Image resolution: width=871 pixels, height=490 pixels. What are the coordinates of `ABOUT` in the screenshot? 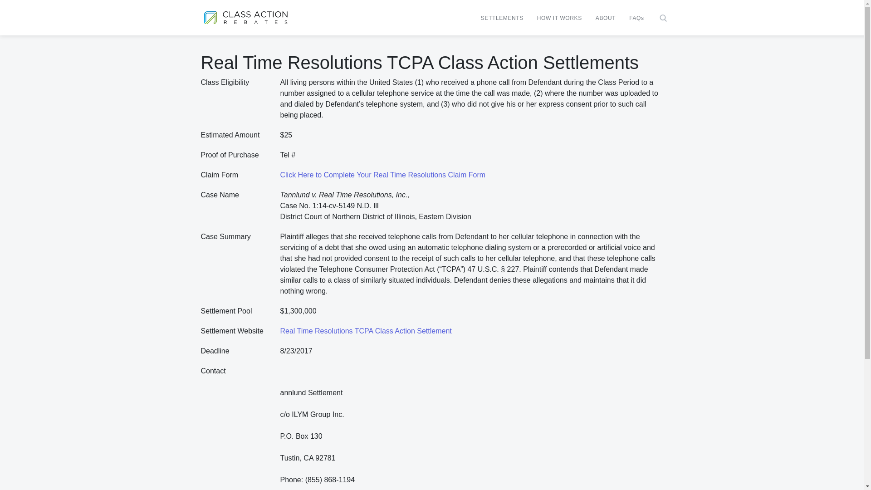 It's located at (605, 18).